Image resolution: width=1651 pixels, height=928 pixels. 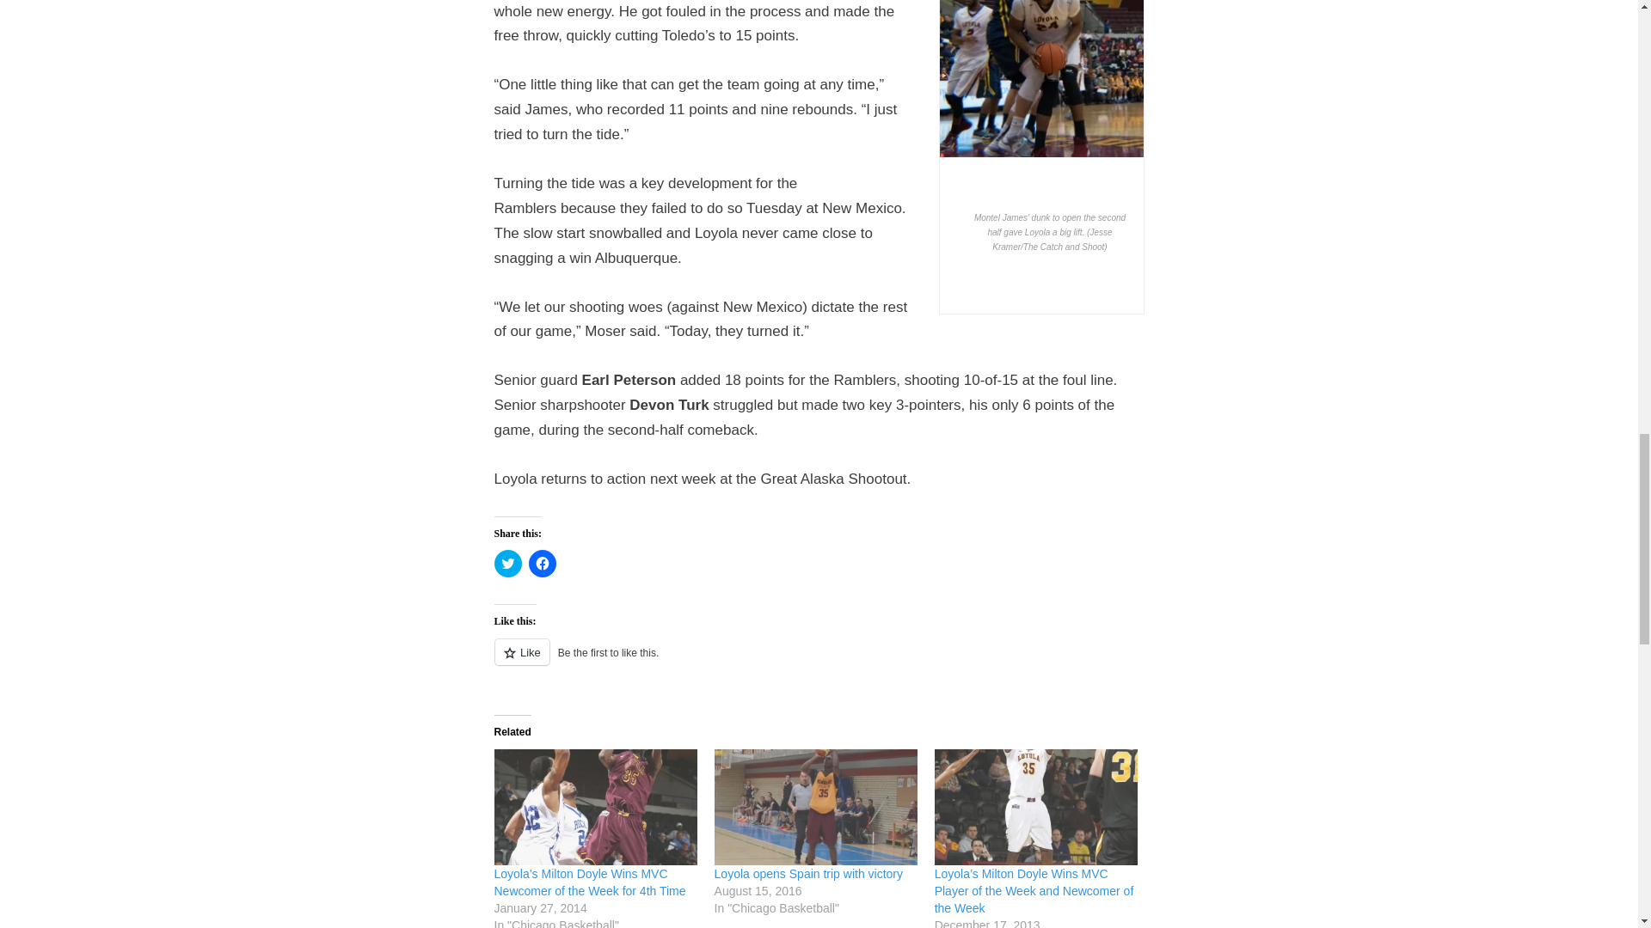 I want to click on Loyola opens Spain trip with victory, so click(x=808, y=873).